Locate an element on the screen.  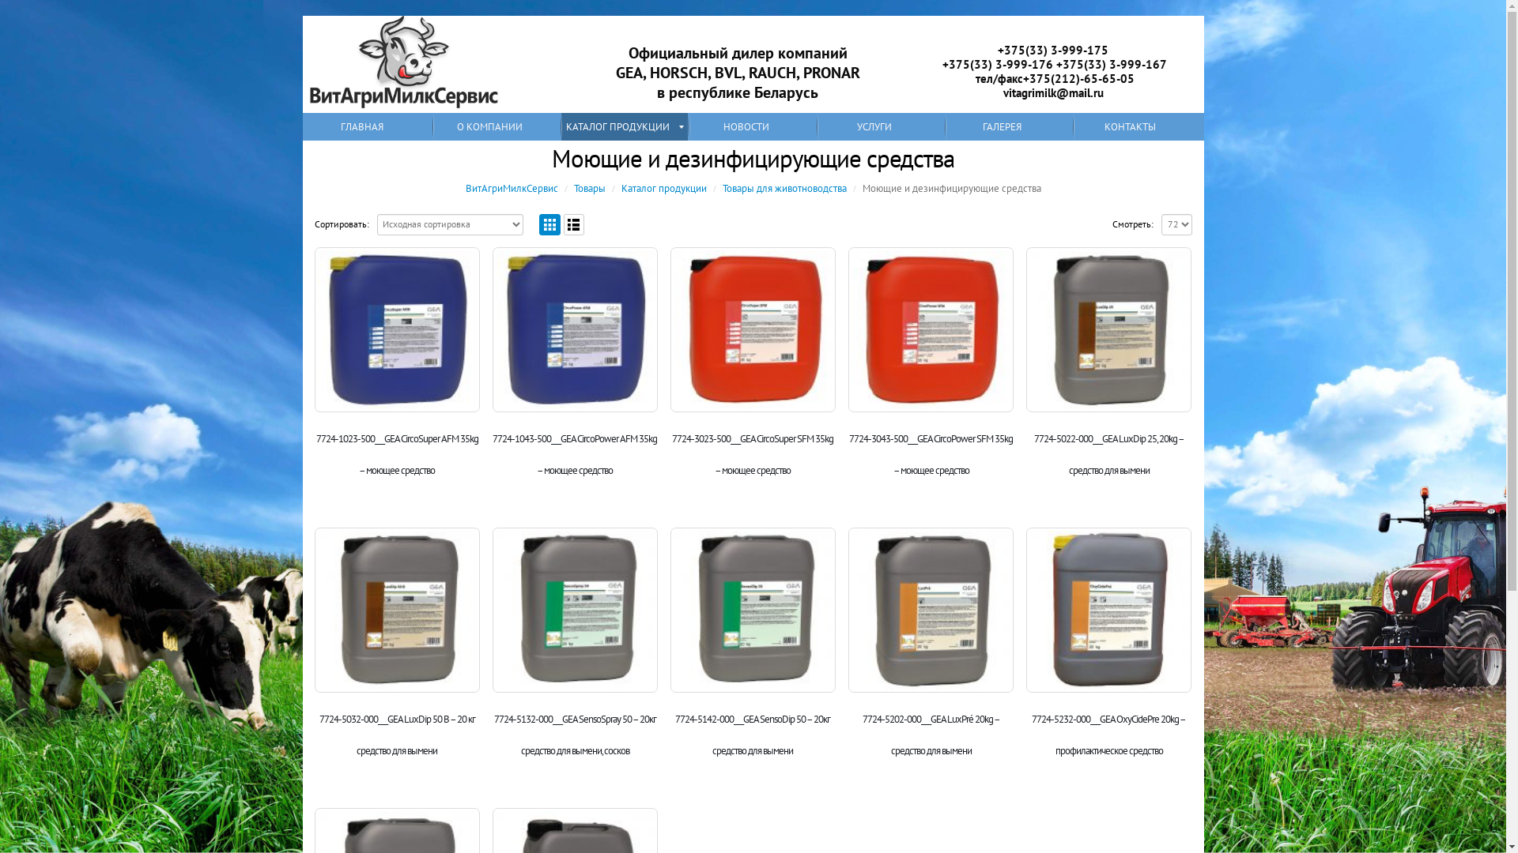
+375(33) 3-999-176 is located at coordinates (998, 65).